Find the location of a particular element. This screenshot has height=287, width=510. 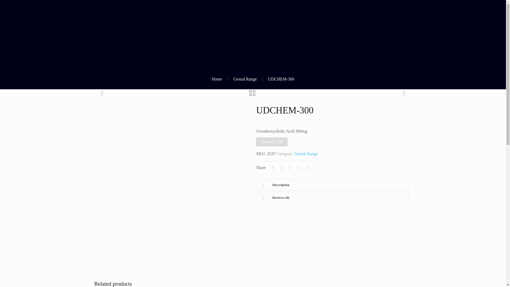

Genral Range is located at coordinates (306, 154).